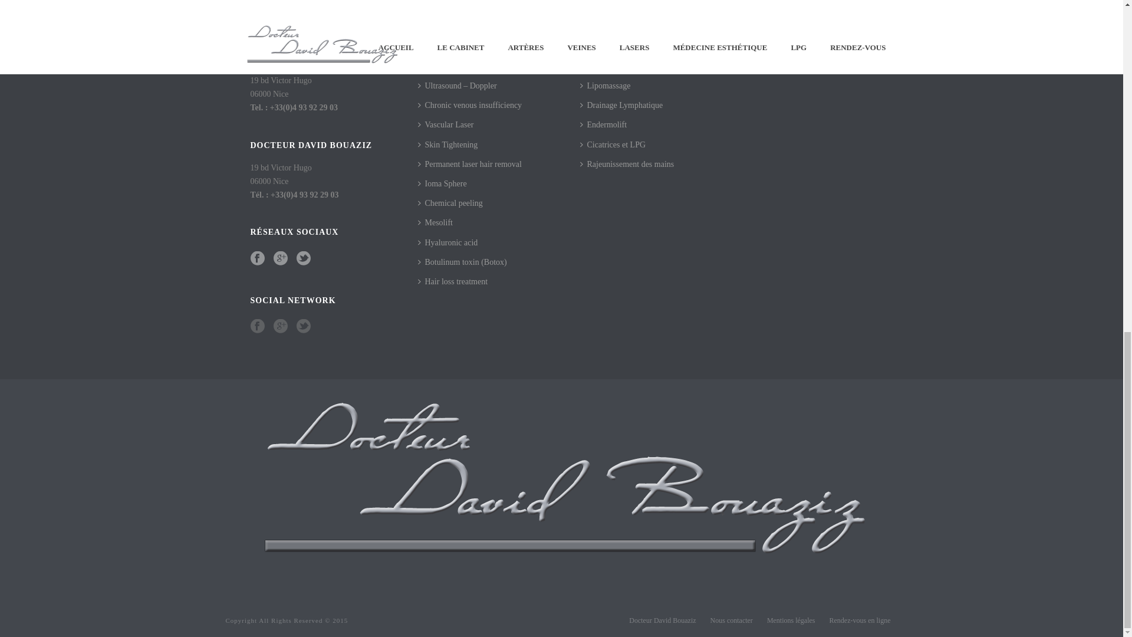 The height and width of the screenshot is (637, 1132). Describe the element at coordinates (281, 327) in the screenshot. I see `Follow Us on googleplus` at that location.